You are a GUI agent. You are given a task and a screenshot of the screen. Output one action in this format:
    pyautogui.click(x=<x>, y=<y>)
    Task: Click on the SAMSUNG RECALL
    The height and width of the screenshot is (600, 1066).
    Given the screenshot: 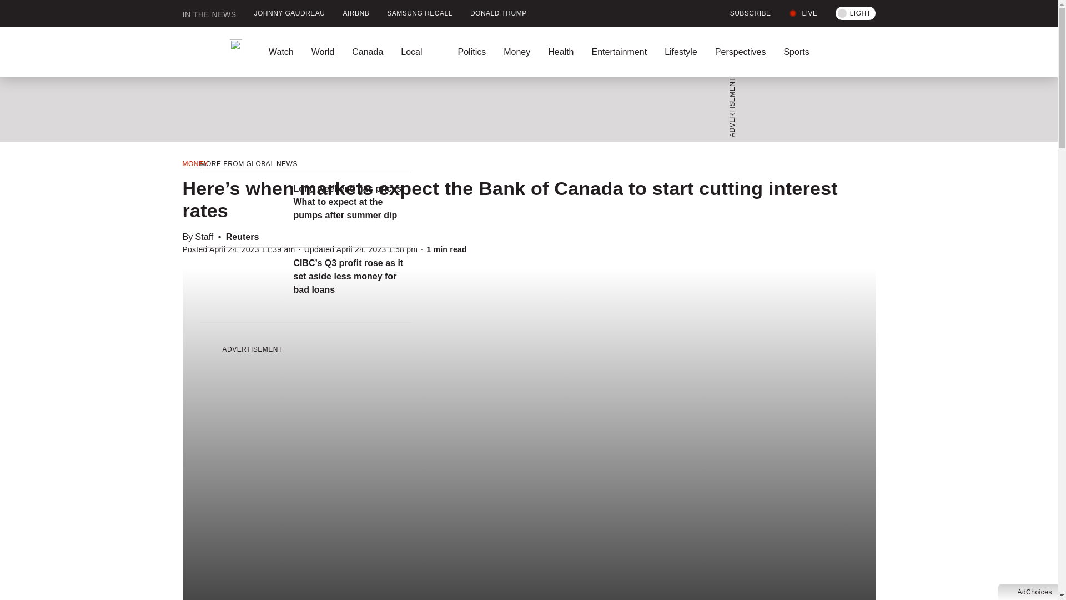 What is the action you would take?
    pyautogui.click(x=420, y=13)
    